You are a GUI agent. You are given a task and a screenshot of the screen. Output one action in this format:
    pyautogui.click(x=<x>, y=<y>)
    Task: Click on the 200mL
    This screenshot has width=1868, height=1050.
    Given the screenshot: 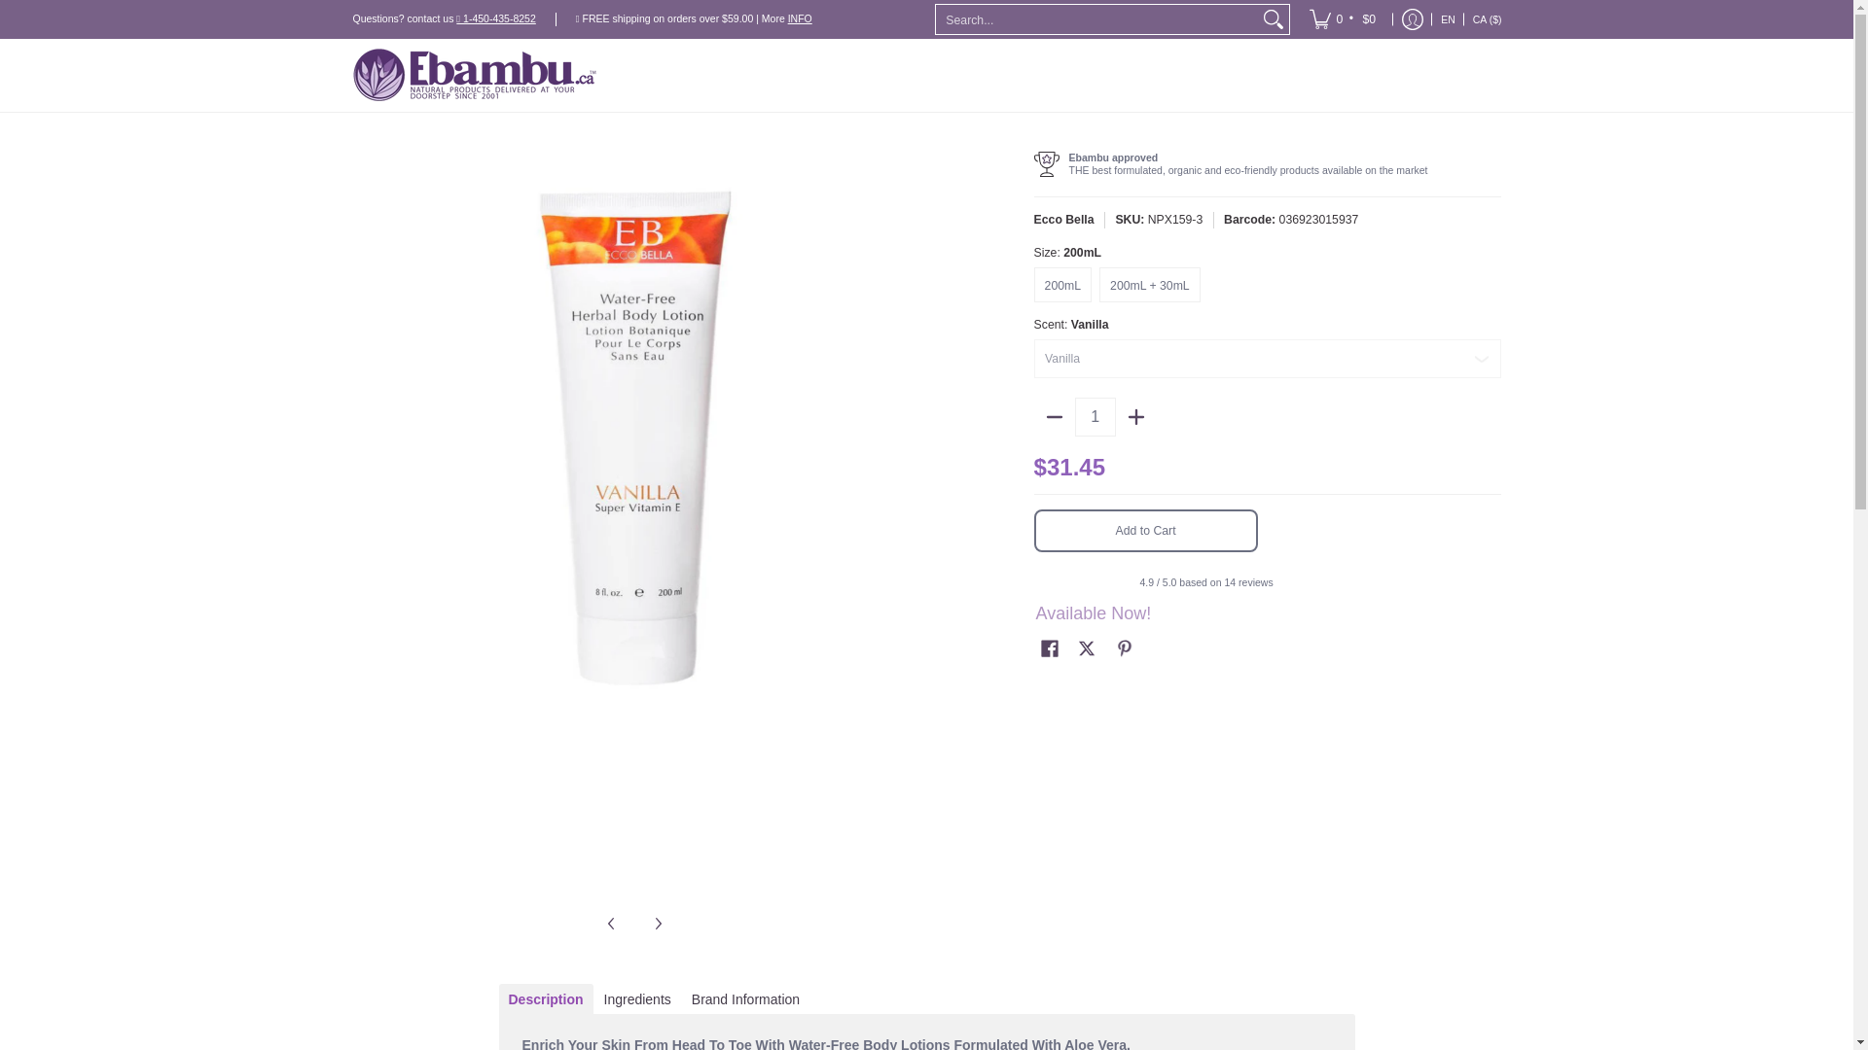 What is the action you would take?
    pyautogui.click(x=1062, y=285)
    